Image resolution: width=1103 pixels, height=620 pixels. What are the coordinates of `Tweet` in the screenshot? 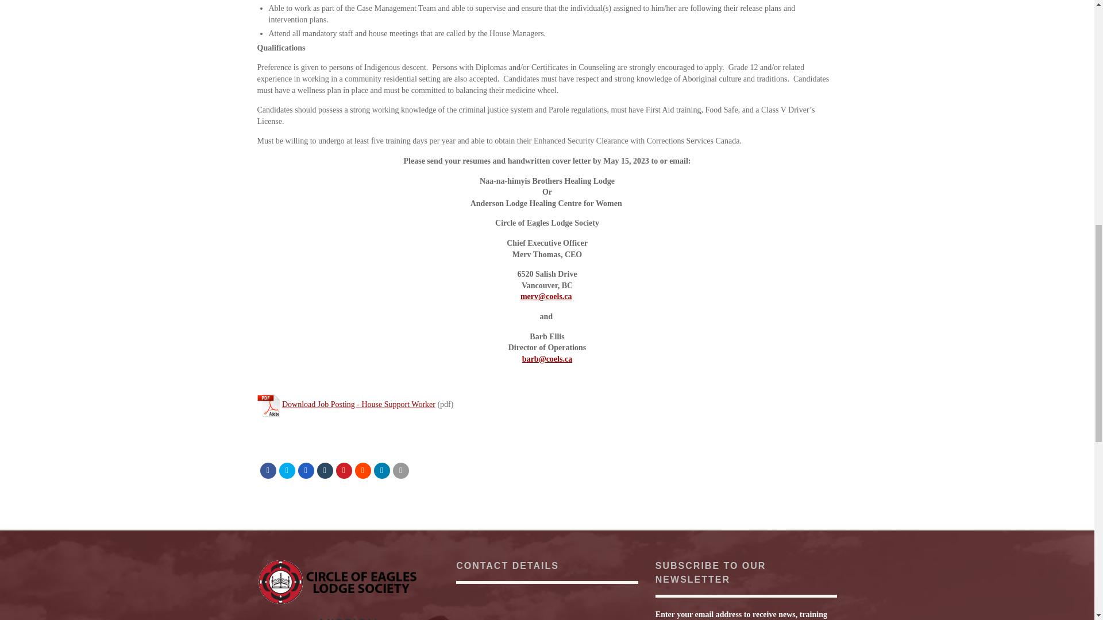 It's located at (287, 470).